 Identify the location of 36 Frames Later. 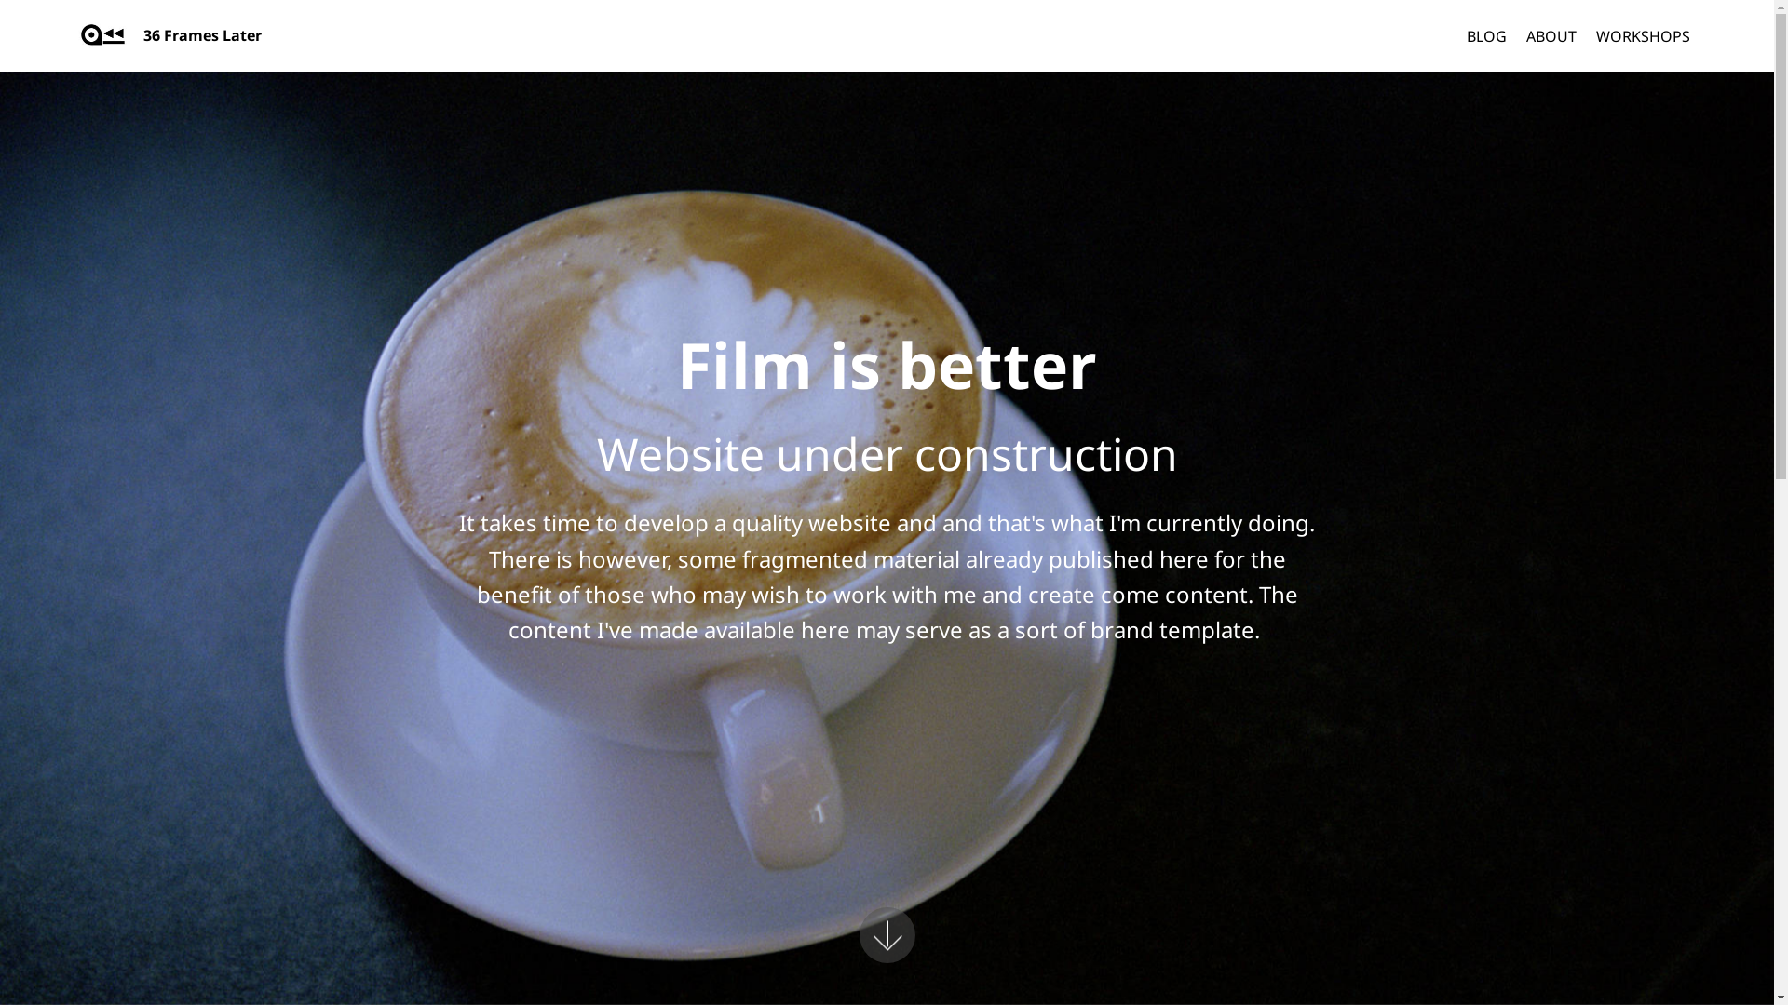
(218, 35).